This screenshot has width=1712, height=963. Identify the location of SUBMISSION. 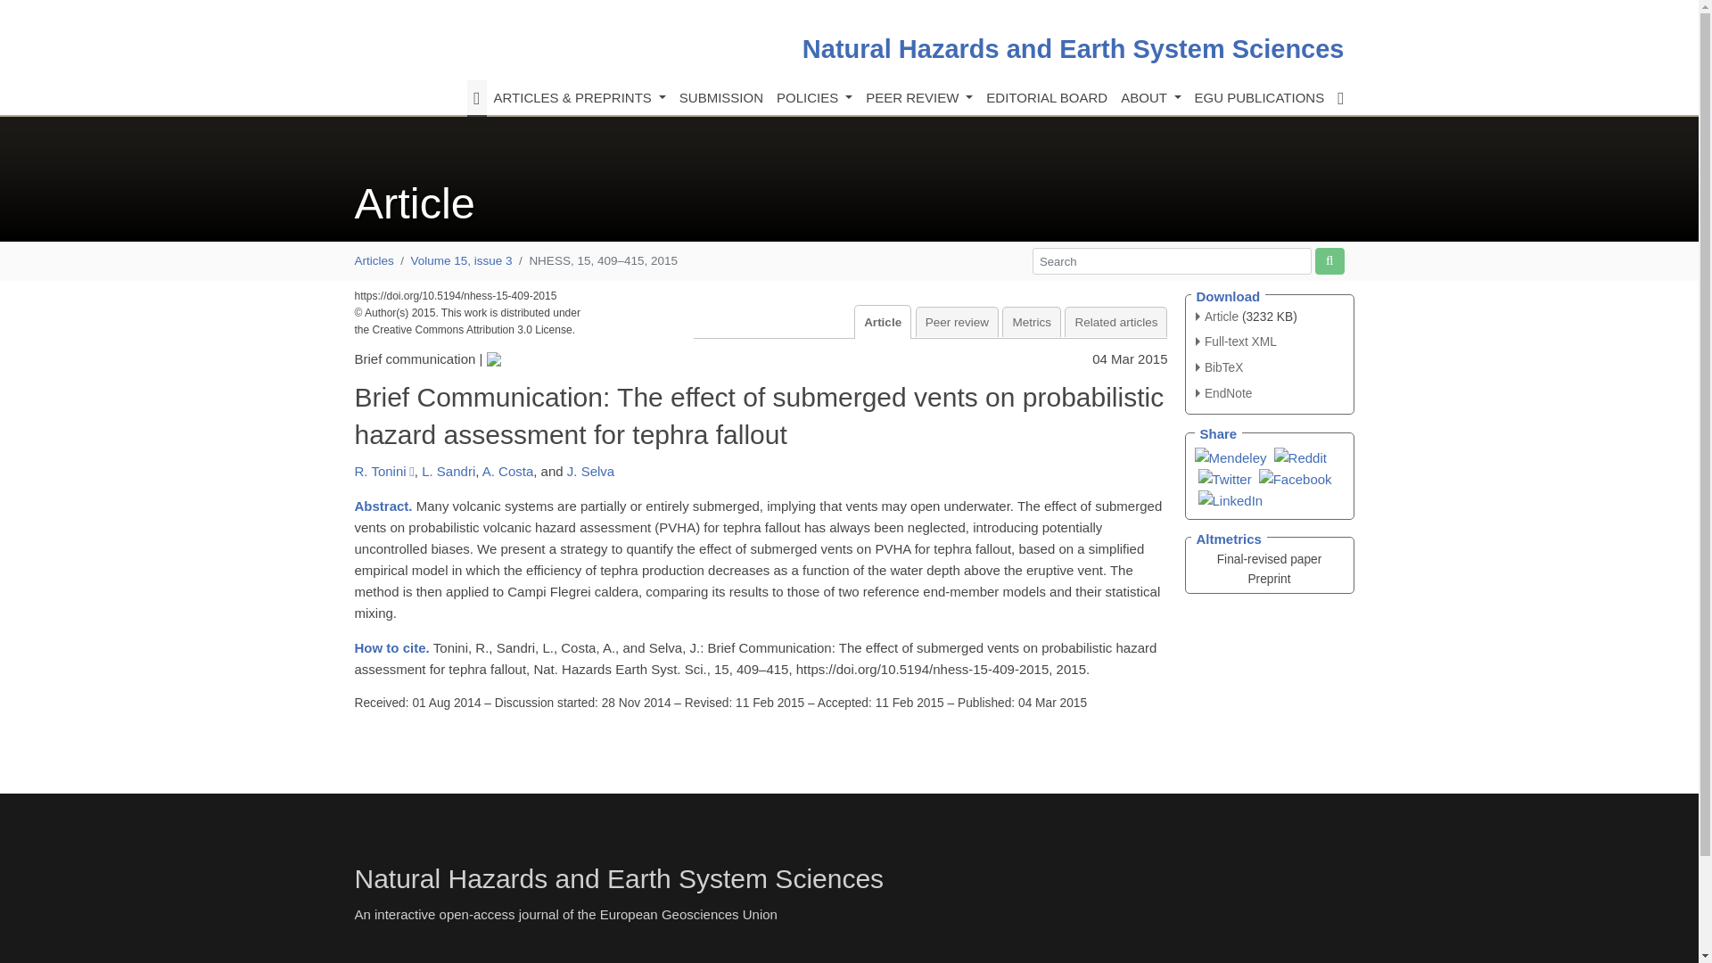
(720, 98).